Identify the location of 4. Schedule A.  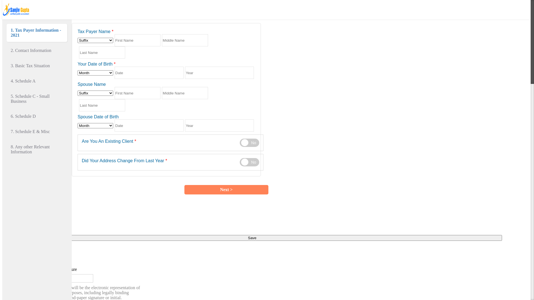
(37, 81).